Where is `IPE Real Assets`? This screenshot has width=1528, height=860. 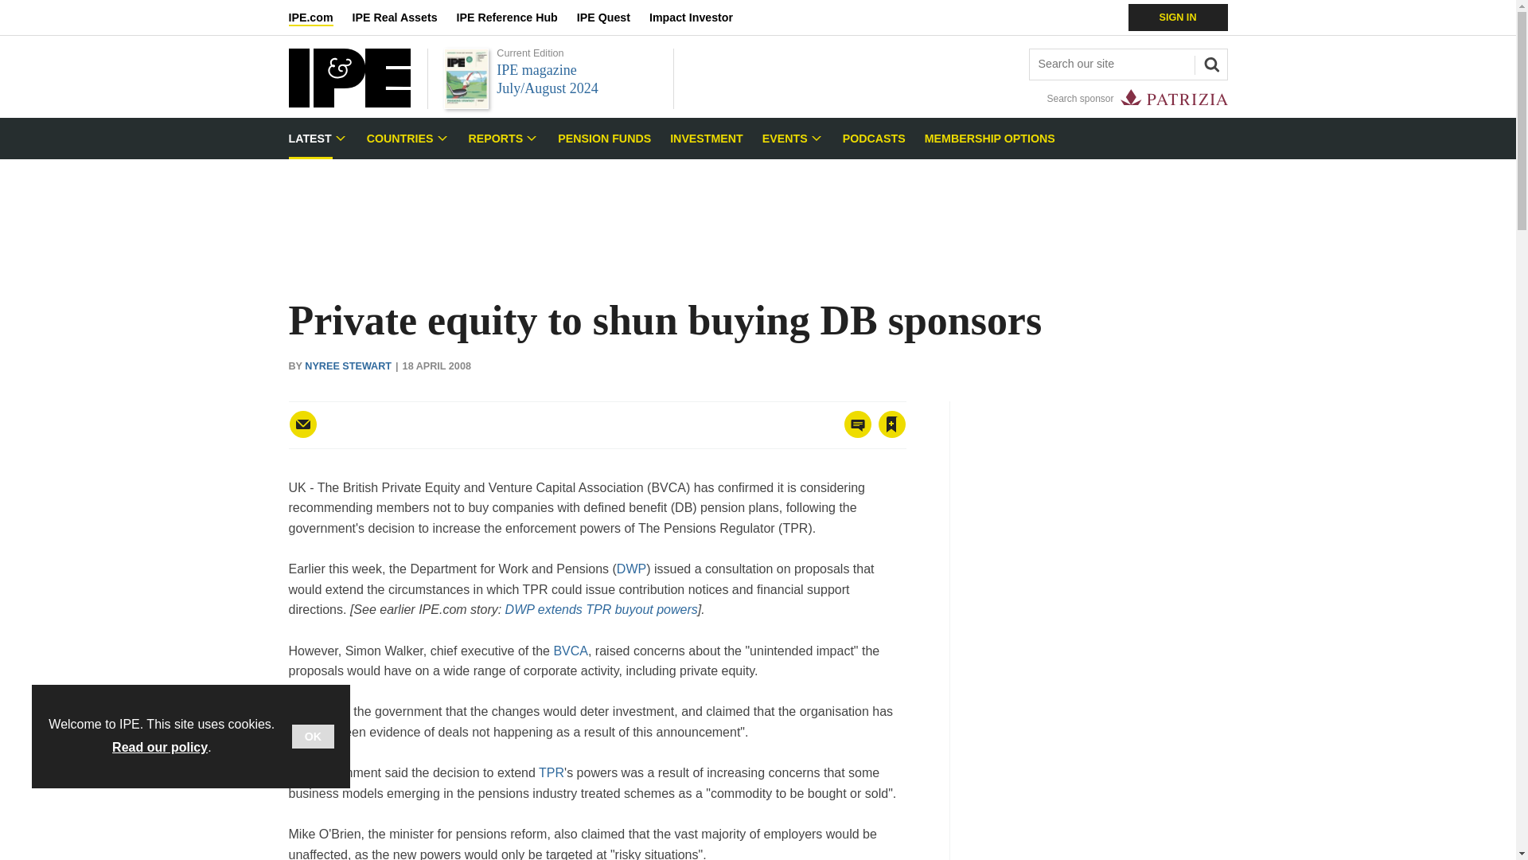
IPE Real Assets is located at coordinates (404, 18).